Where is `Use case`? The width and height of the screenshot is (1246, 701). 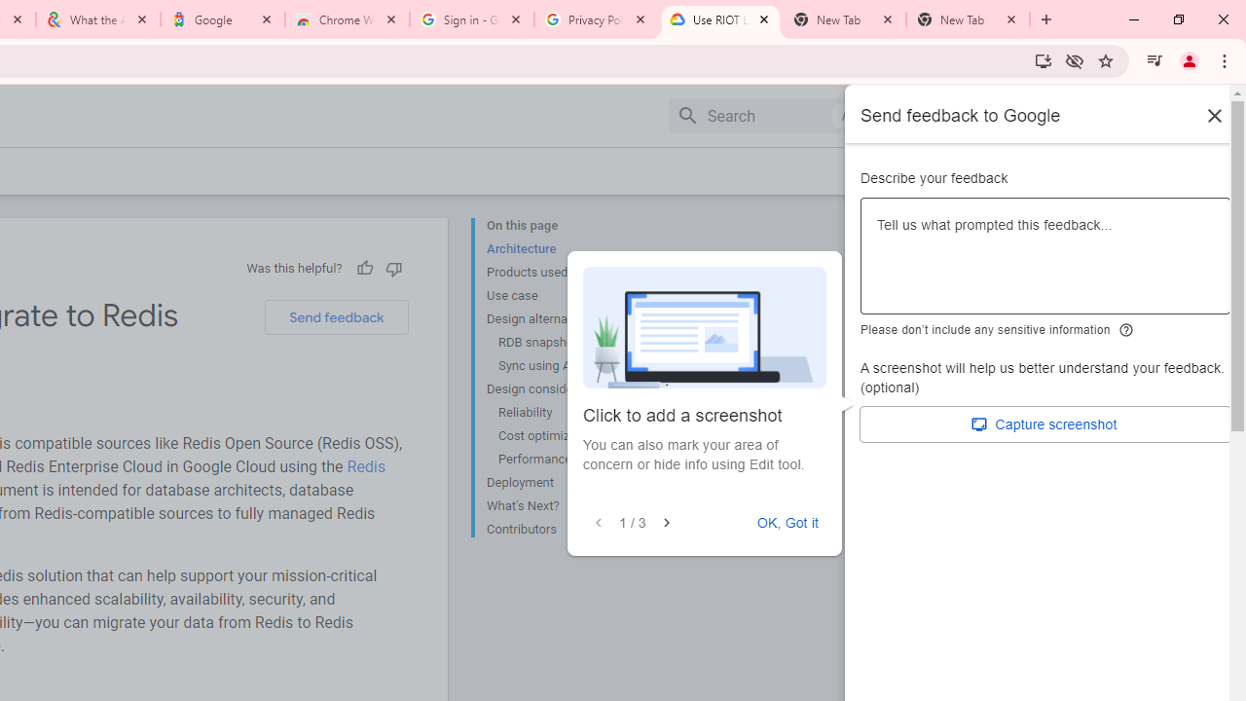 Use case is located at coordinates (565, 296).